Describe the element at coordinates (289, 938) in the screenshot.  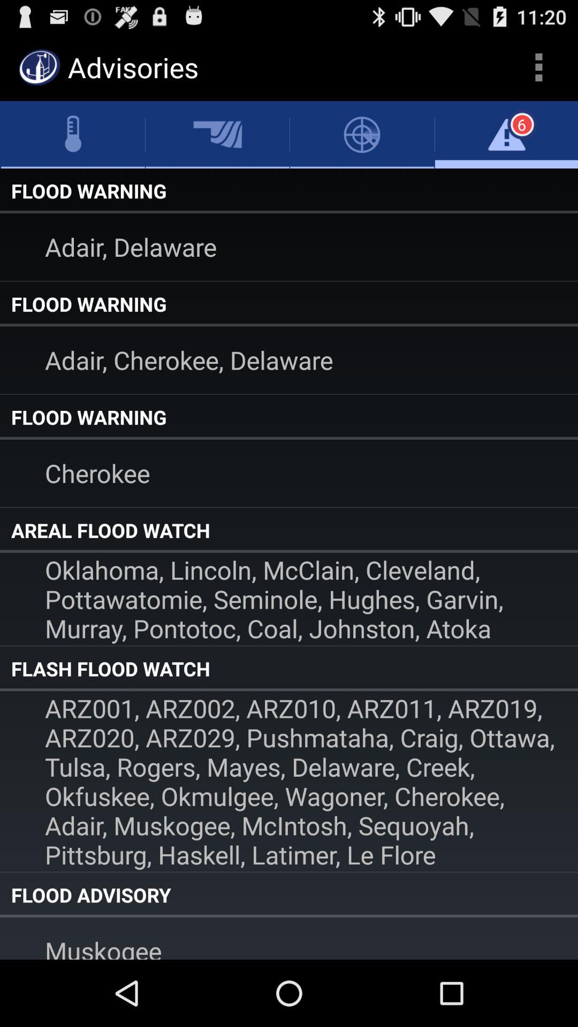
I see `launch the muskogee` at that location.